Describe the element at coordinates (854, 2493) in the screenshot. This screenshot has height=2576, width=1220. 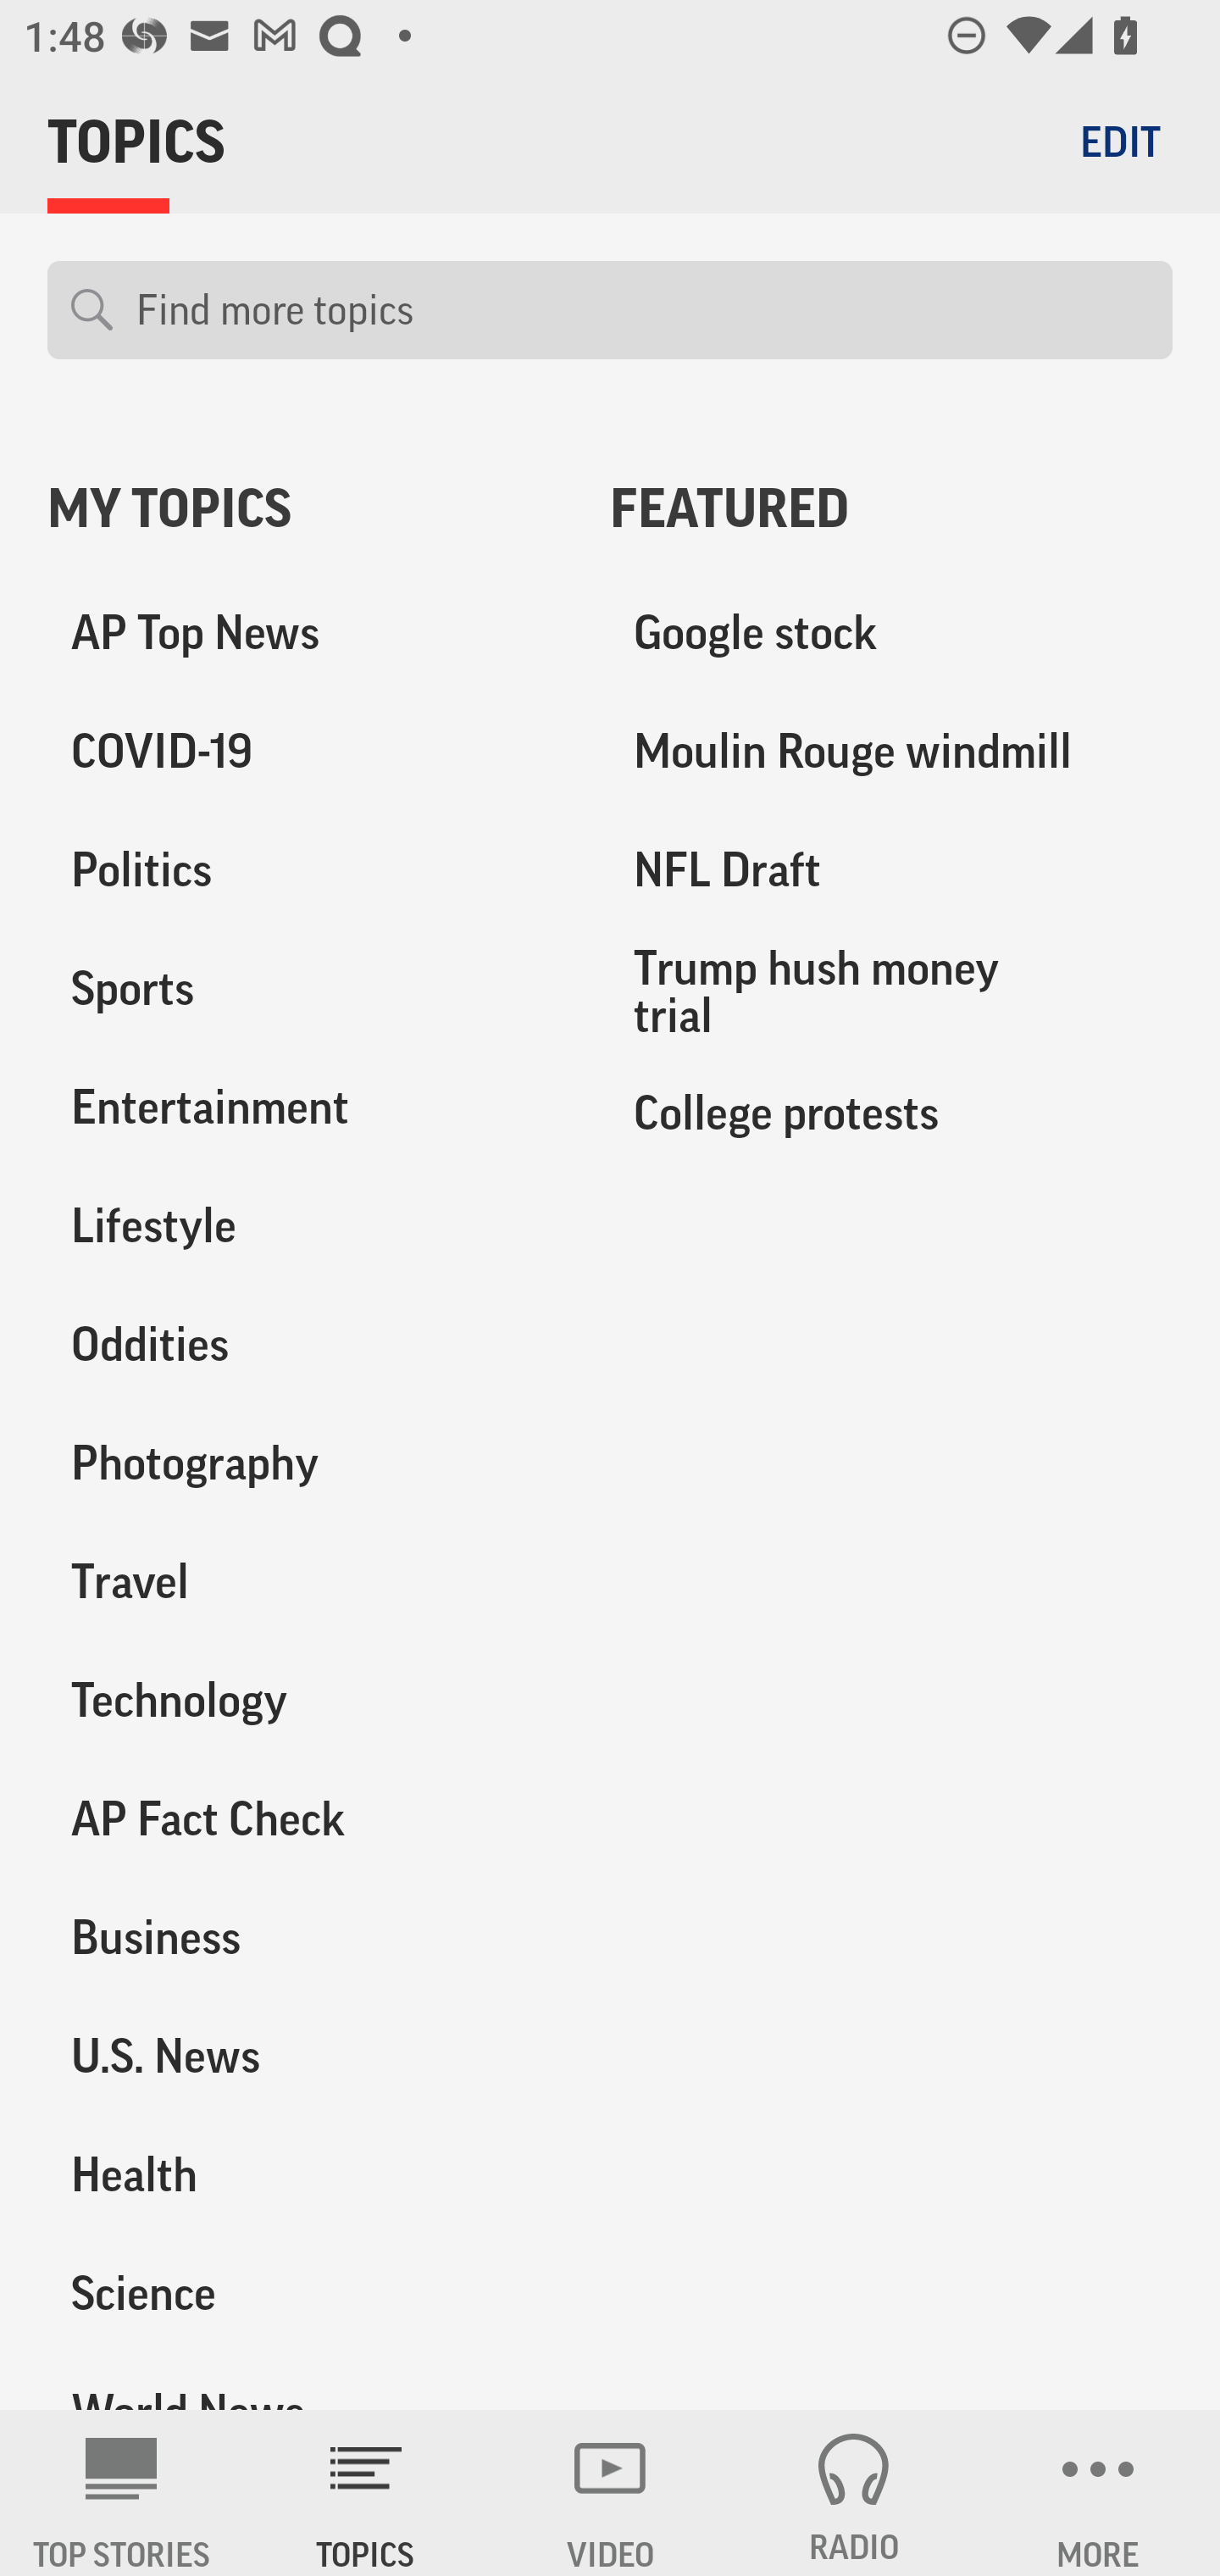
I see `RADIO` at that location.